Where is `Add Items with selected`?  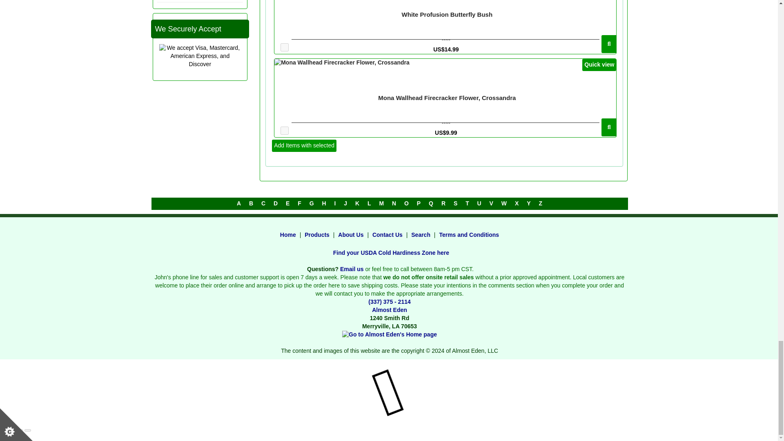
Add Items with selected is located at coordinates (304, 145).